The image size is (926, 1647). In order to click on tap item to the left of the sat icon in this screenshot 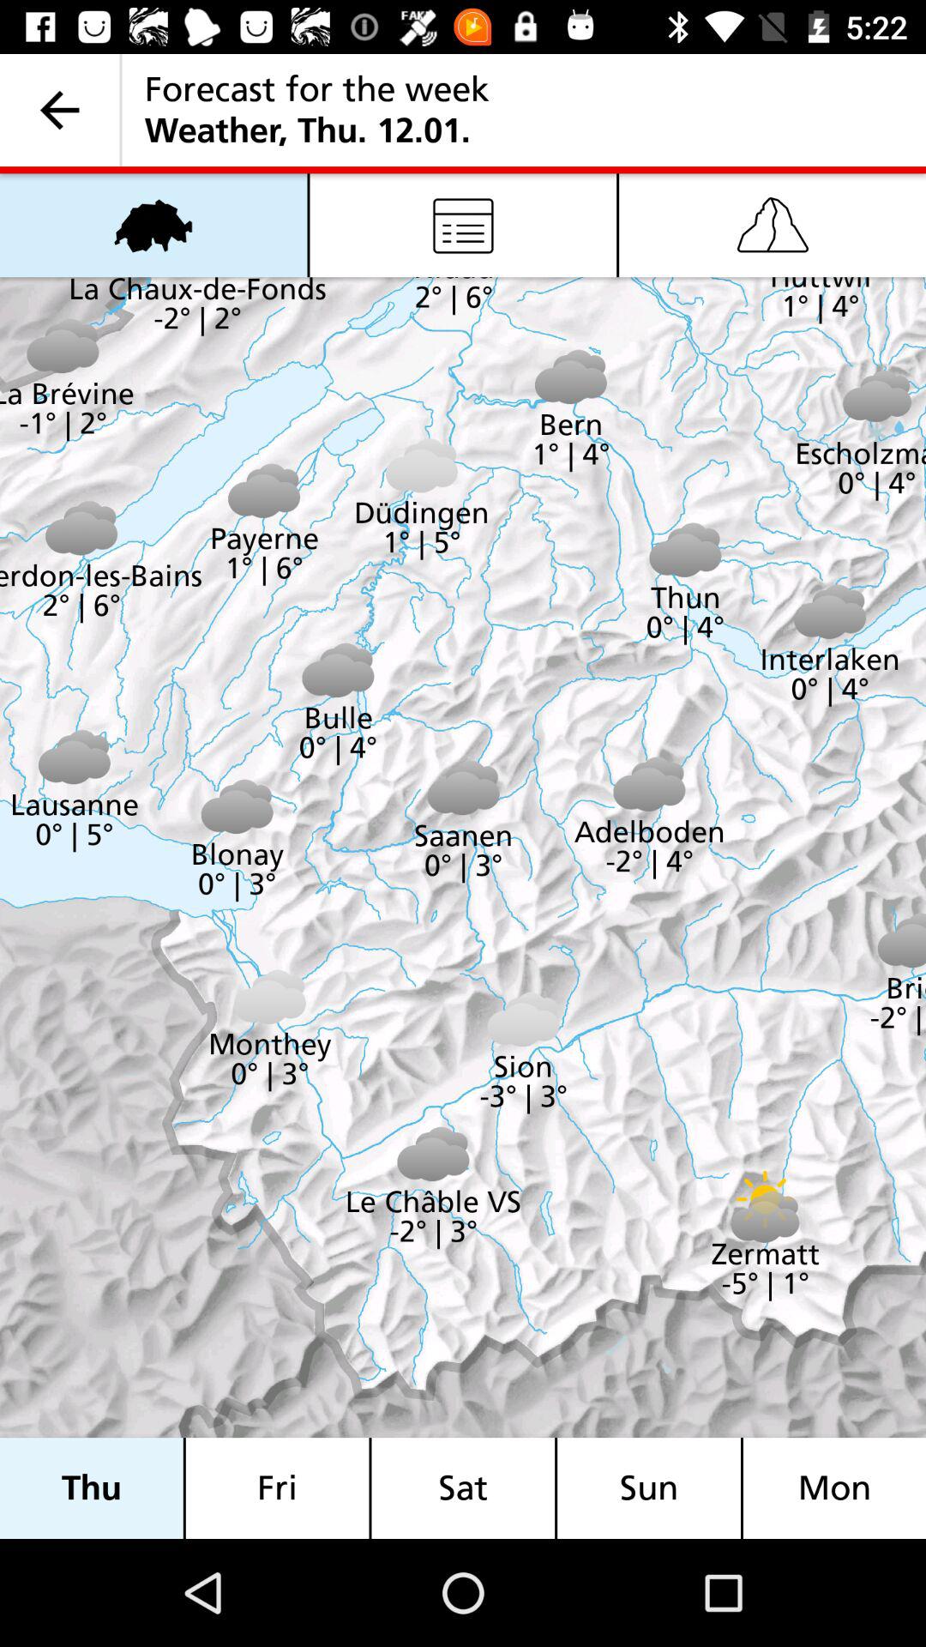, I will do `click(277, 1487)`.